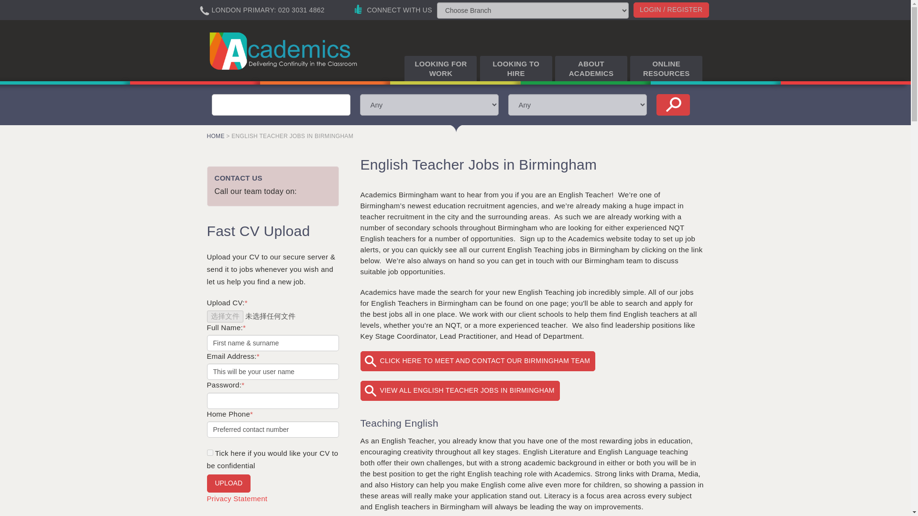 This screenshot has width=918, height=516. What do you see at coordinates (273, 429) in the screenshot?
I see `Preferred contact number` at bounding box center [273, 429].